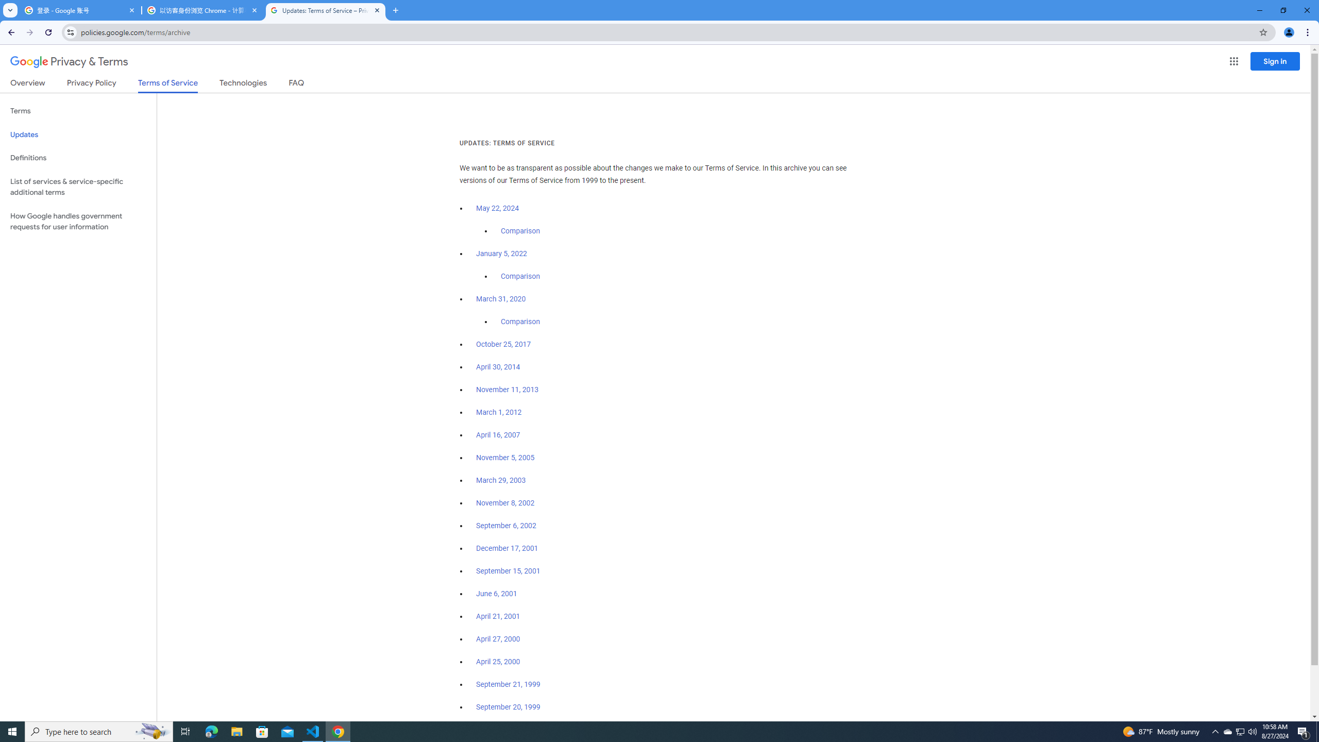 Image resolution: width=1319 pixels, height=742 pixels. I want to click on April 16, 2007, so click(499, 435).